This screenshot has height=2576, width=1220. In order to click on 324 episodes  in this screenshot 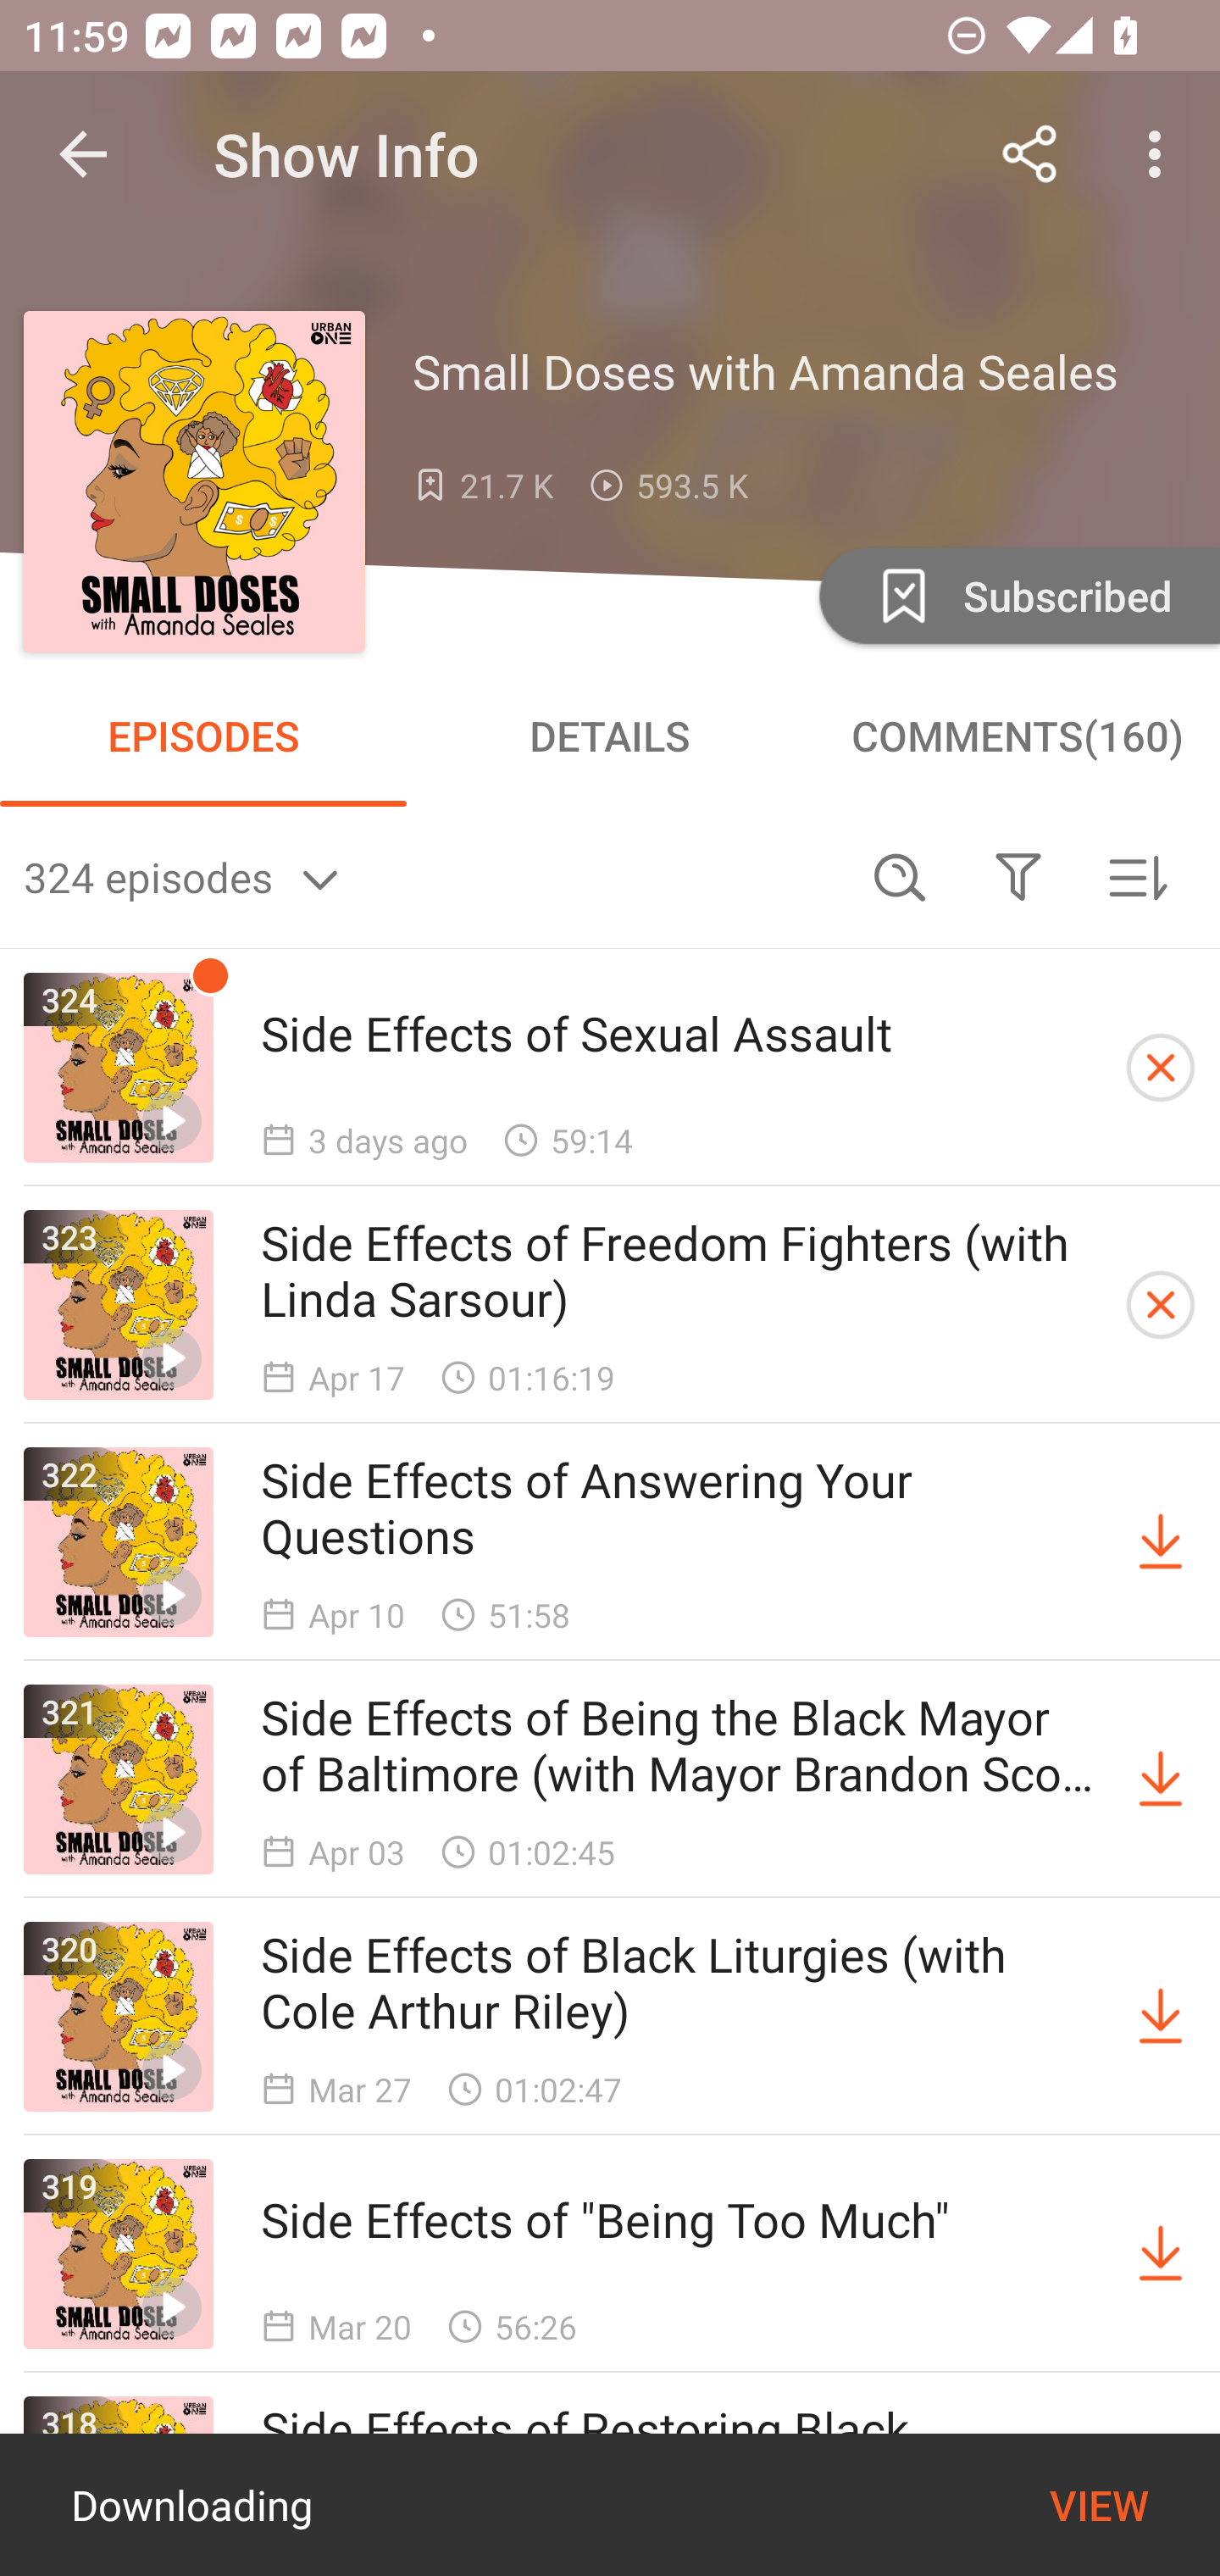, I will do `click(432, 876)`.